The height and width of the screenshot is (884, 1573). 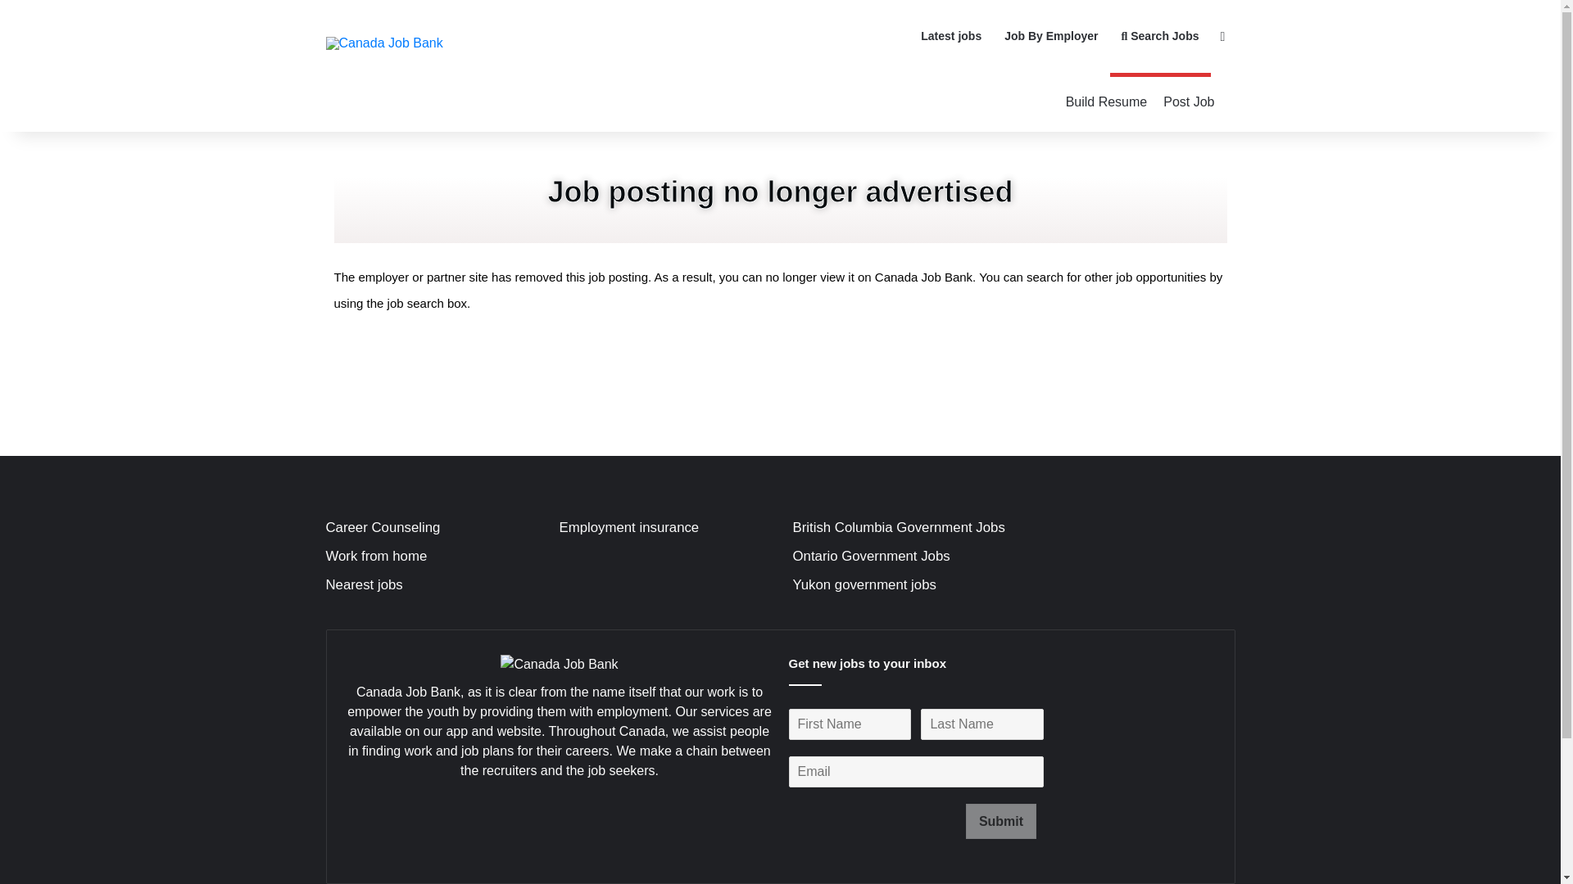 I want to click on British Columbia Government Jobs, so click(x=898, y=527).